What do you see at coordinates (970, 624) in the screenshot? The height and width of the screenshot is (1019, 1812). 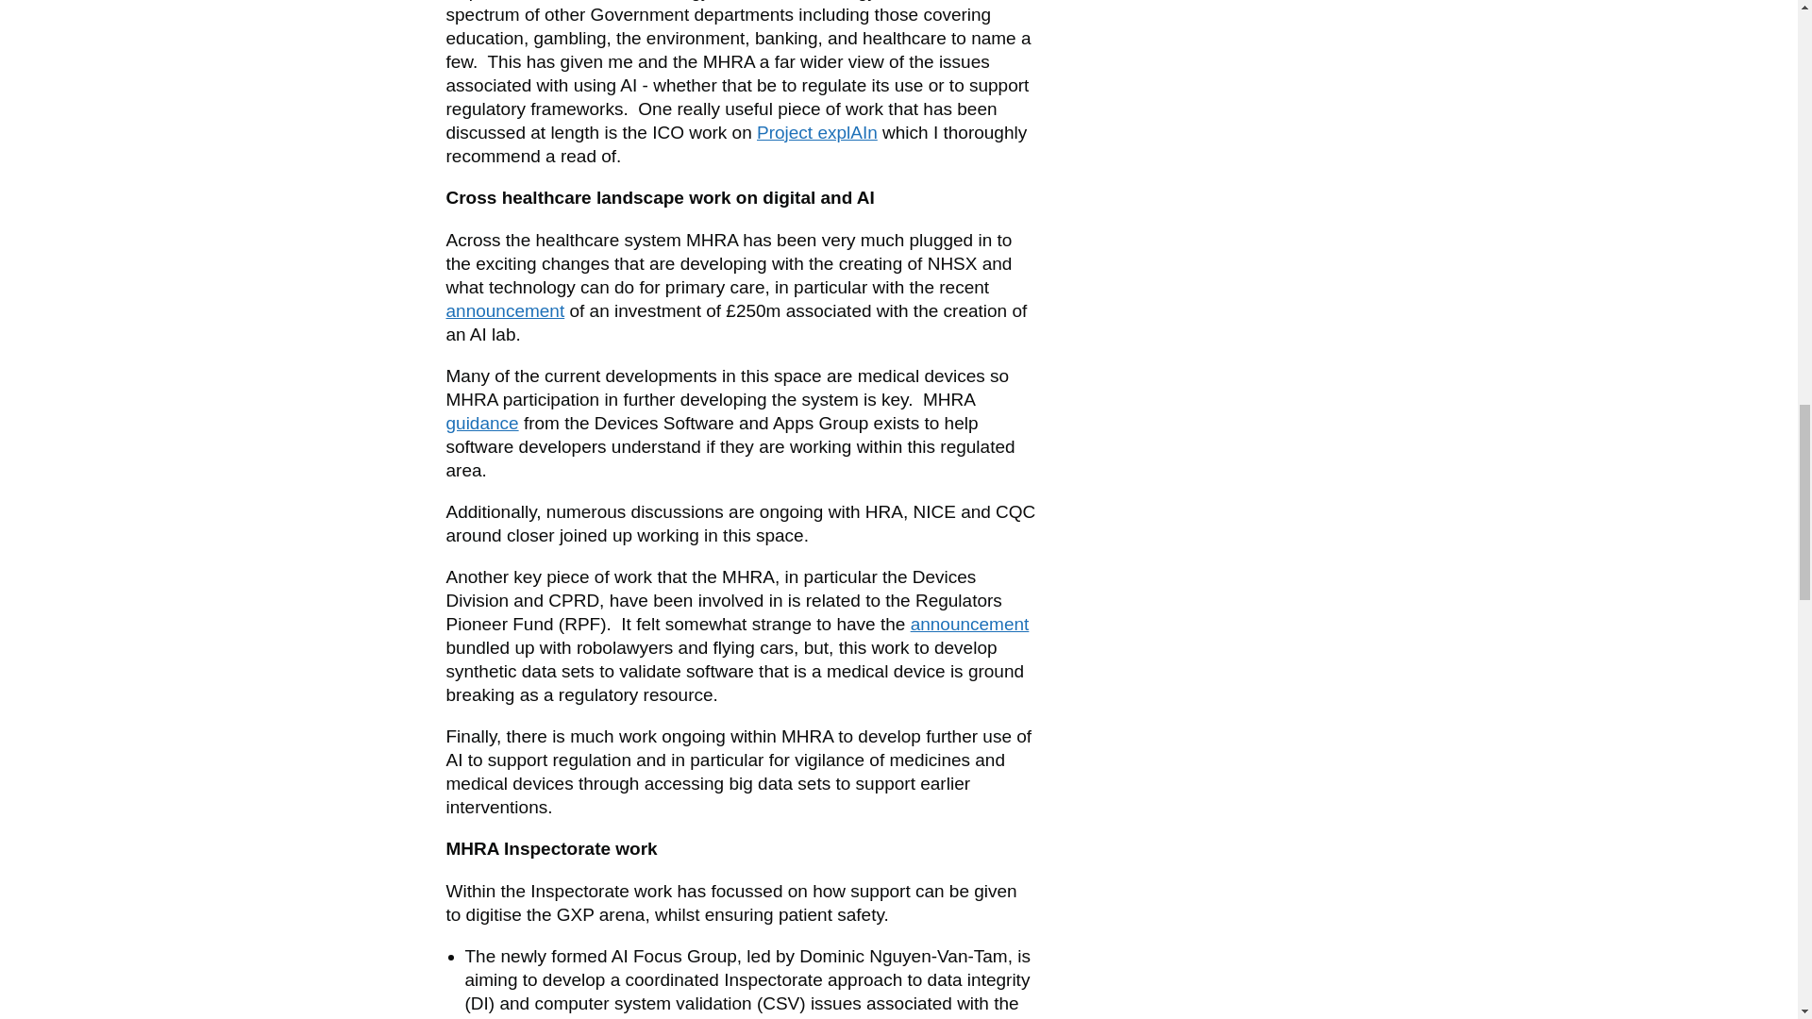 I see `announcement` at bounding box center [970, 624].